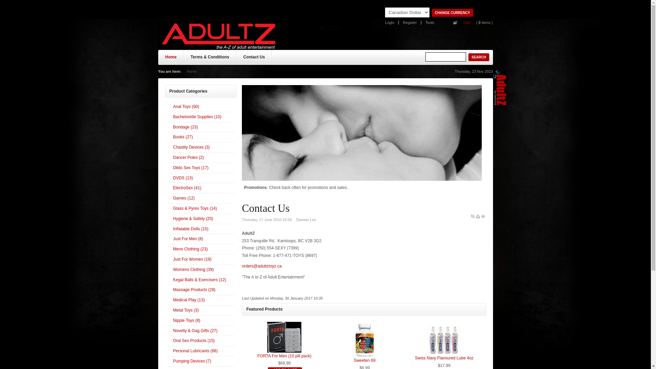  I want to click on Contact Us, so click(254, 59).